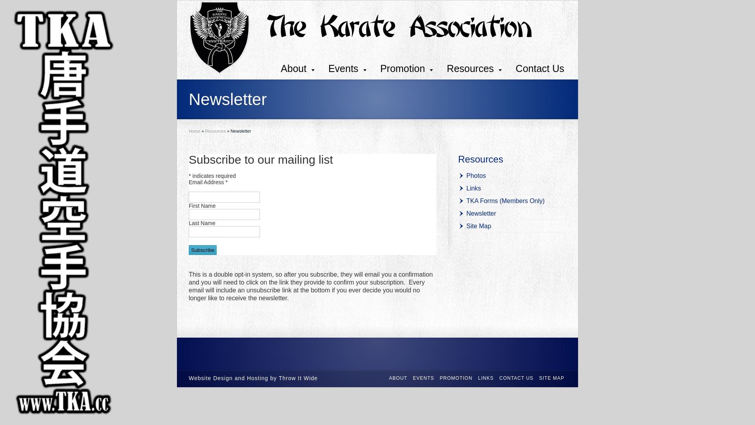  Describe the element at coordinates (203, 250) in the screenshot. I see `Subscribe` at that location.